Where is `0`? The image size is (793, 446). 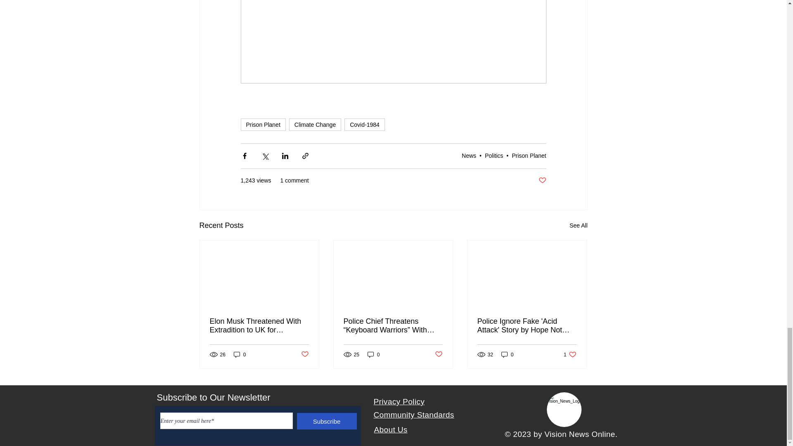
0 is located at coordinates (240, 354).